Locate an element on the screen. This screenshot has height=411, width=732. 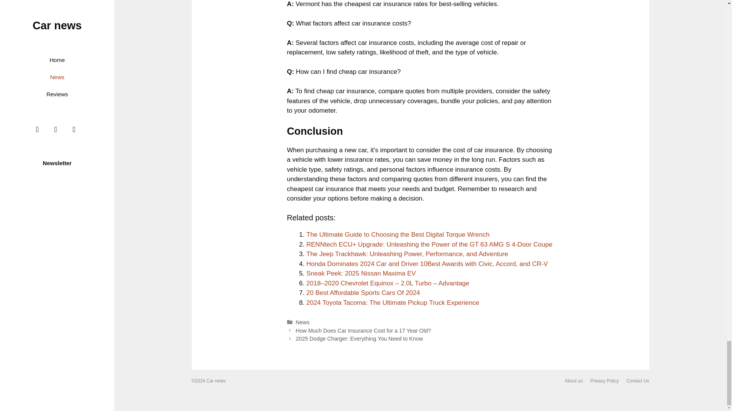
2024 Toyota Tacoma: The Ultimate Pickup Truck Experience is located at coordinates (393, 303).